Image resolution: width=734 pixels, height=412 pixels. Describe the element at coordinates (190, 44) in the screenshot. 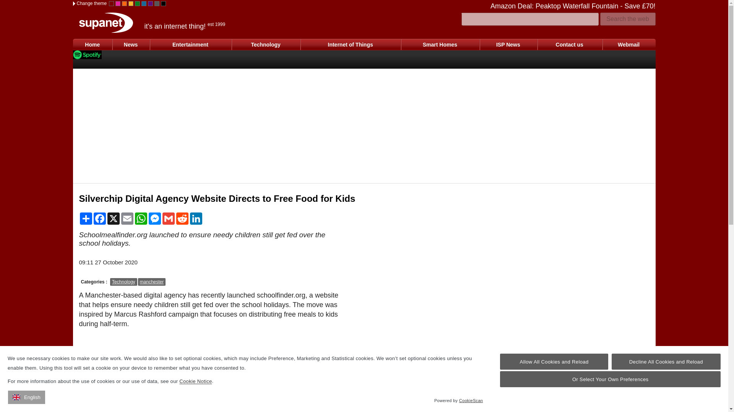

I see `Entertainment` at that location.